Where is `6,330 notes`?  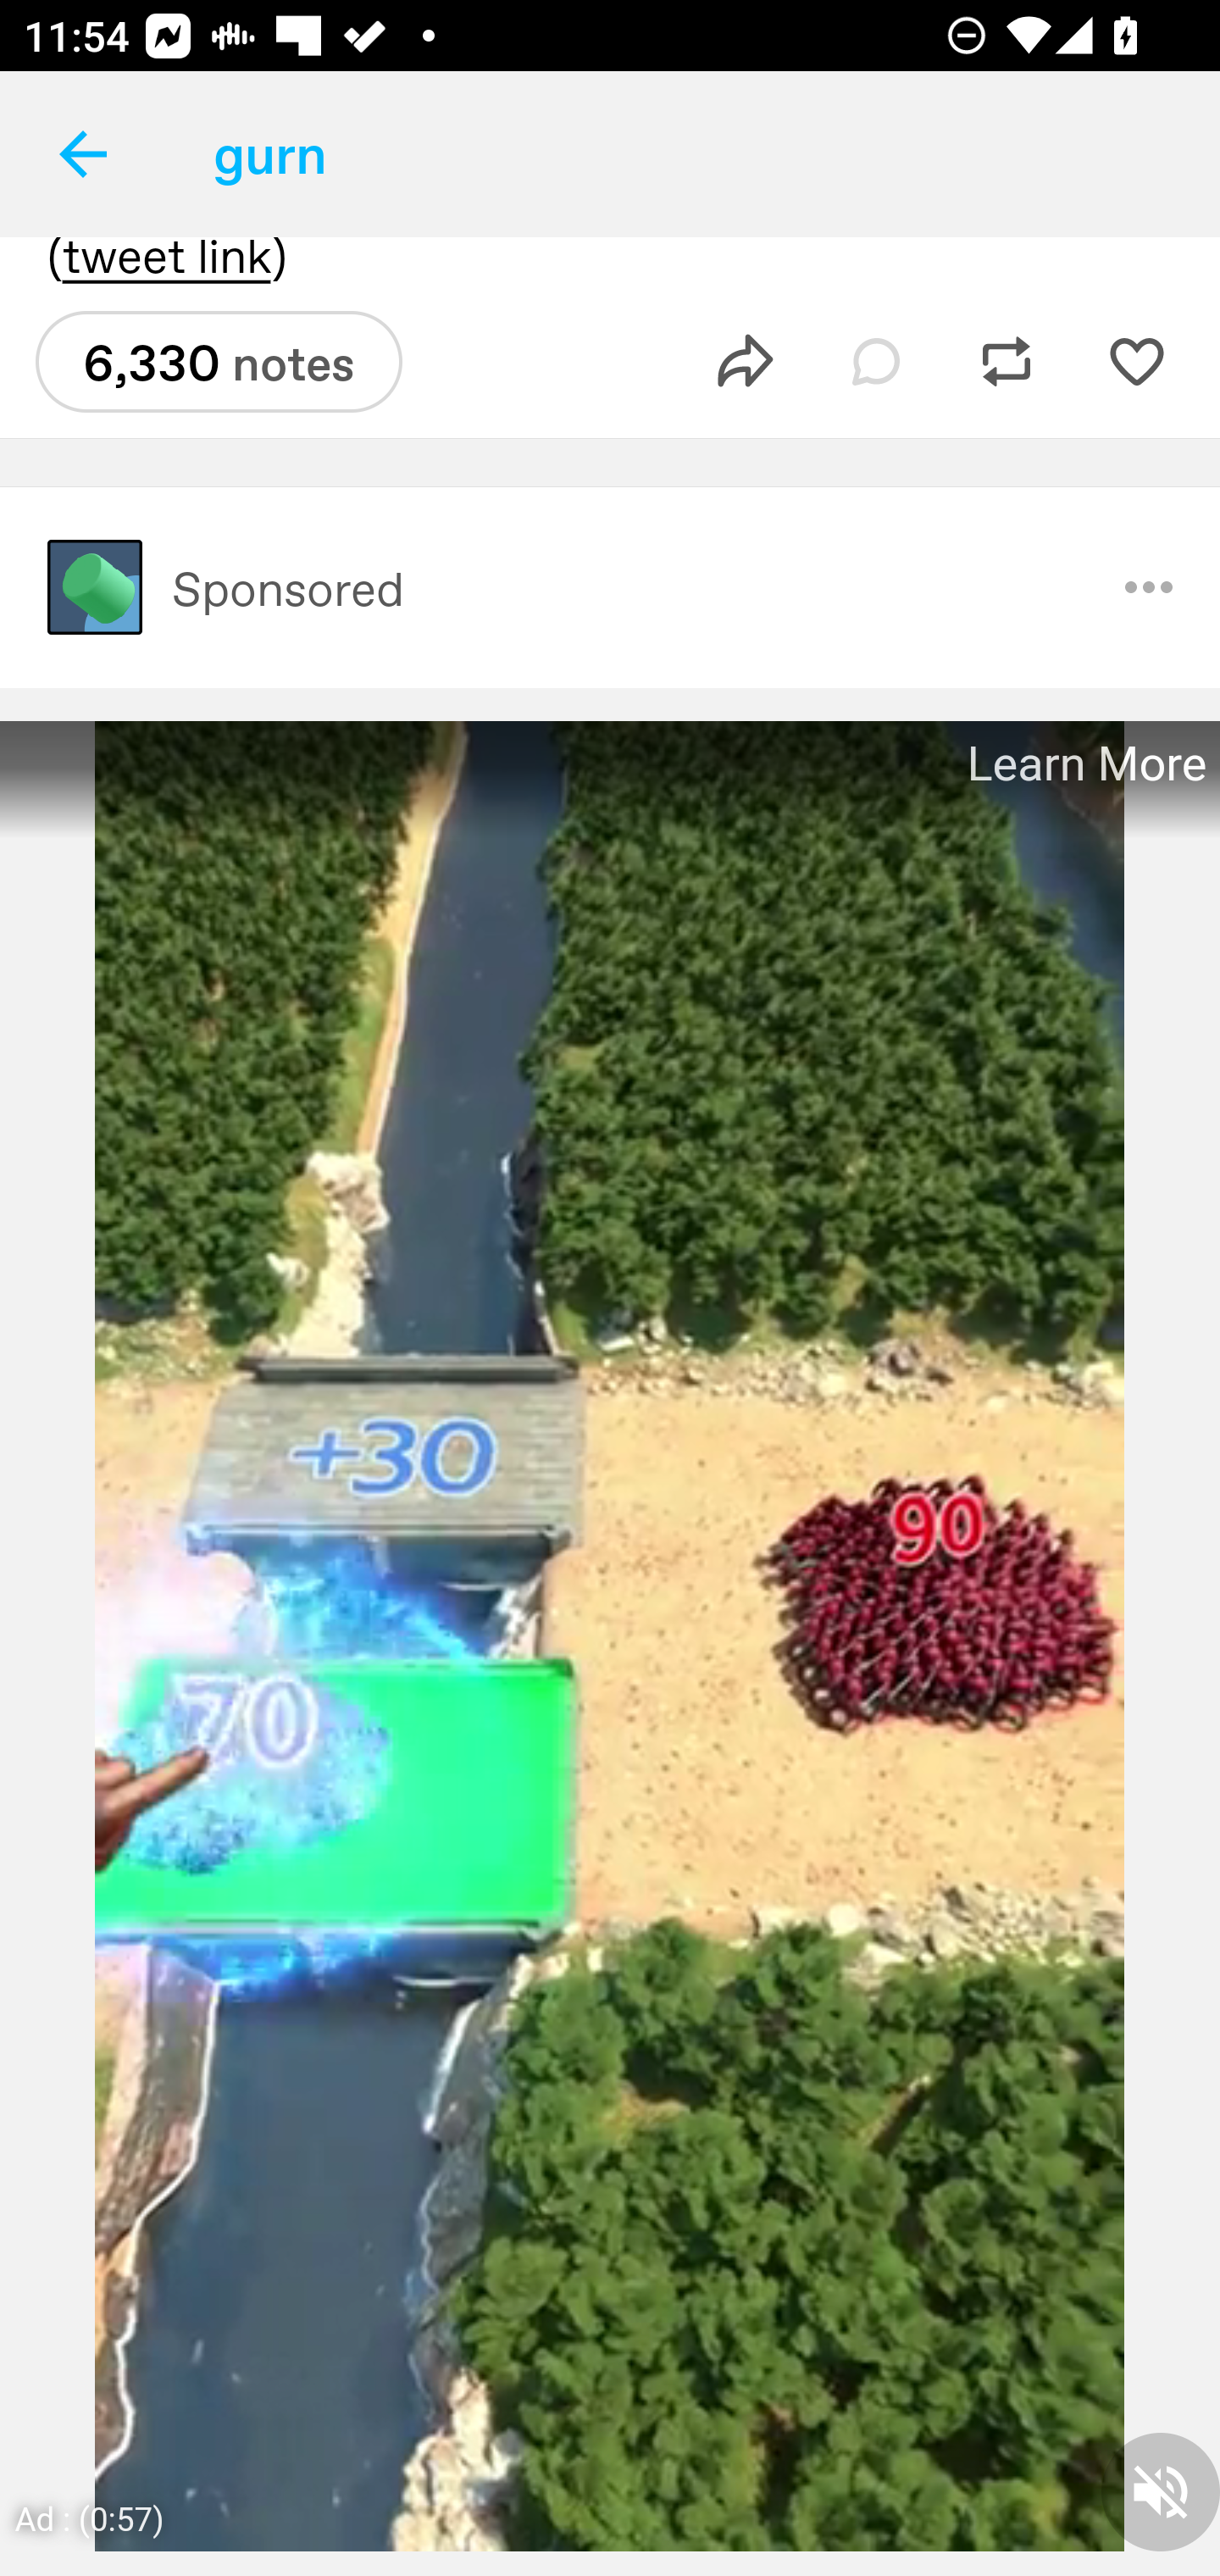 6,330 notes is located at coordinates (219, 361).